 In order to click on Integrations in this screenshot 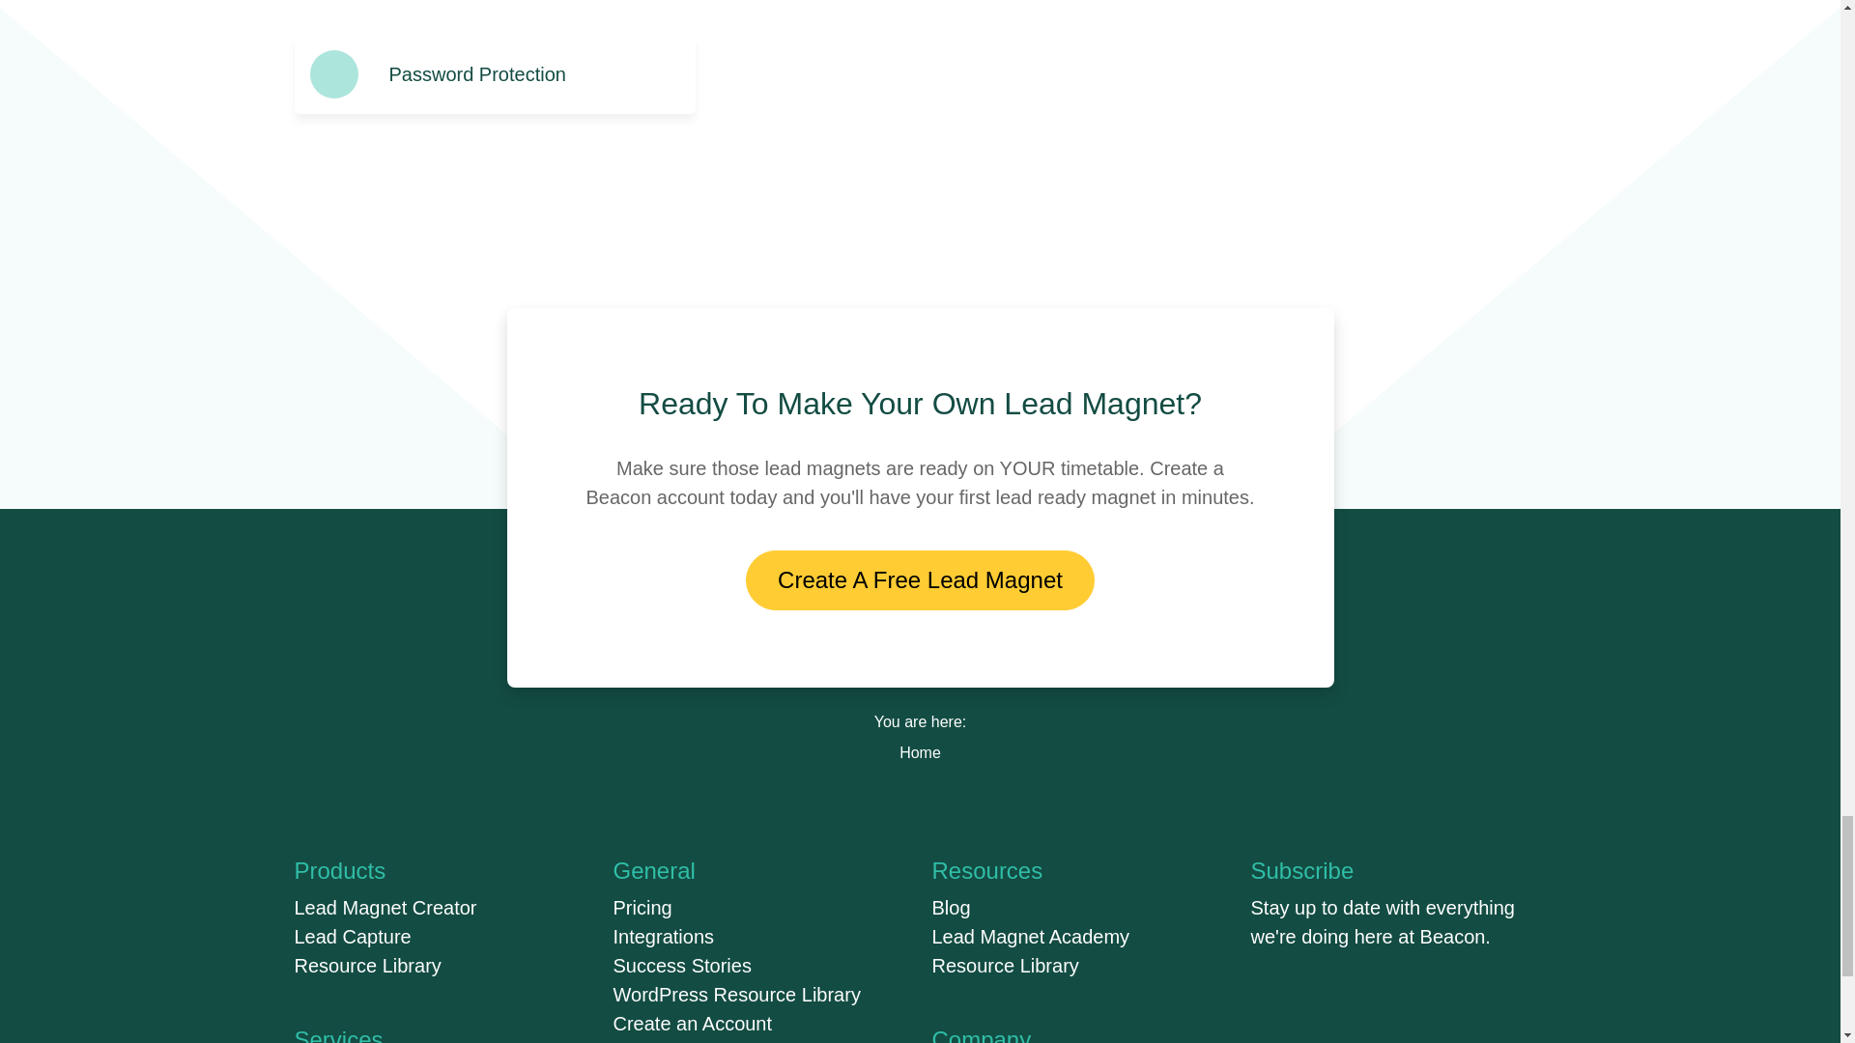, I will do `click(663, 937)`.